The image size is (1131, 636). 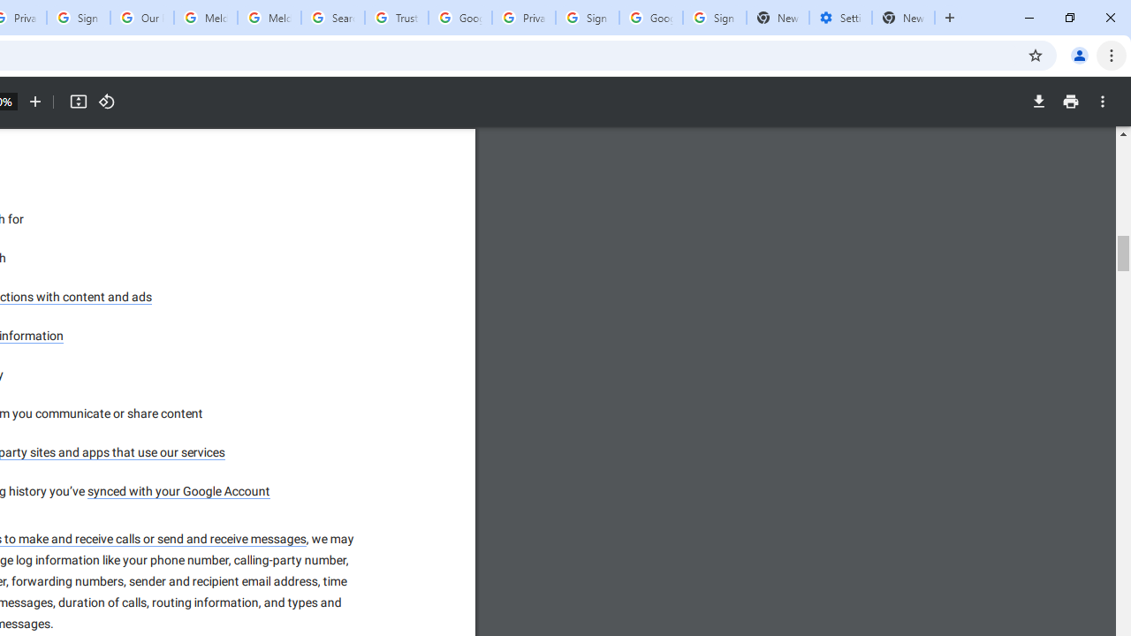 I want to click on Restore, so click(x=1069, y=18).